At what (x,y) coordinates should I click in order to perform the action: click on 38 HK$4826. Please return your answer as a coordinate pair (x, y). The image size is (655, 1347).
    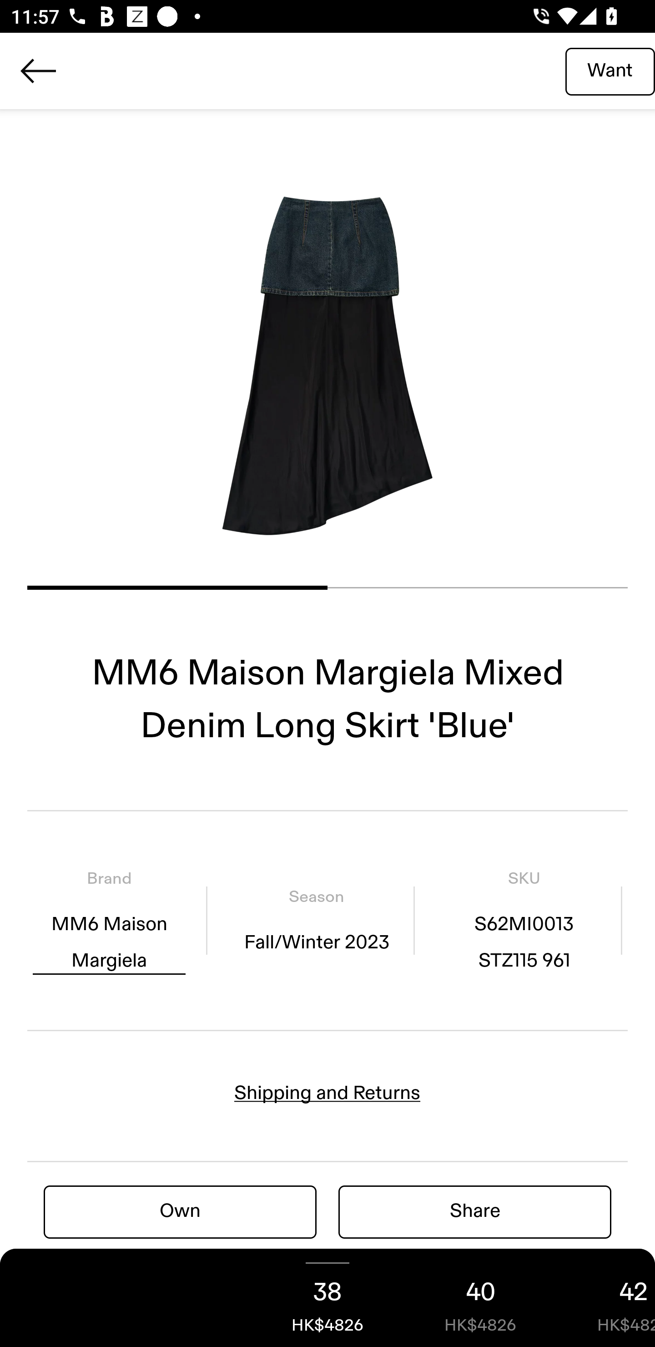
    Looking at the image, I should click on (327, 1298).